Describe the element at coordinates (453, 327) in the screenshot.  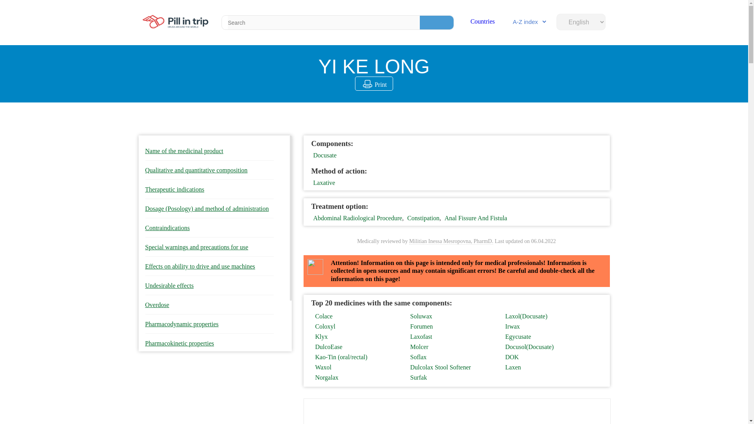
I see `Forumen` at that location.